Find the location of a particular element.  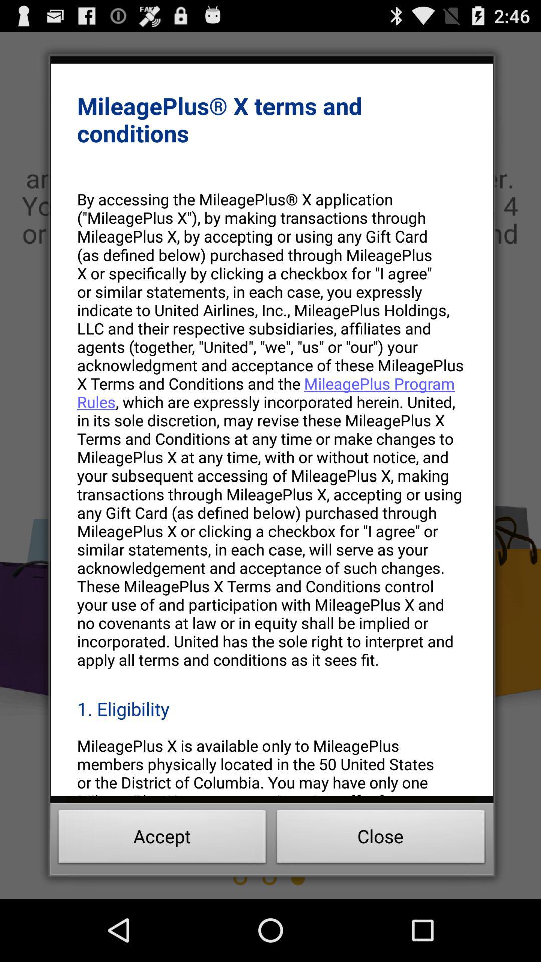

launch accept button is located at coordinates (162, 839).